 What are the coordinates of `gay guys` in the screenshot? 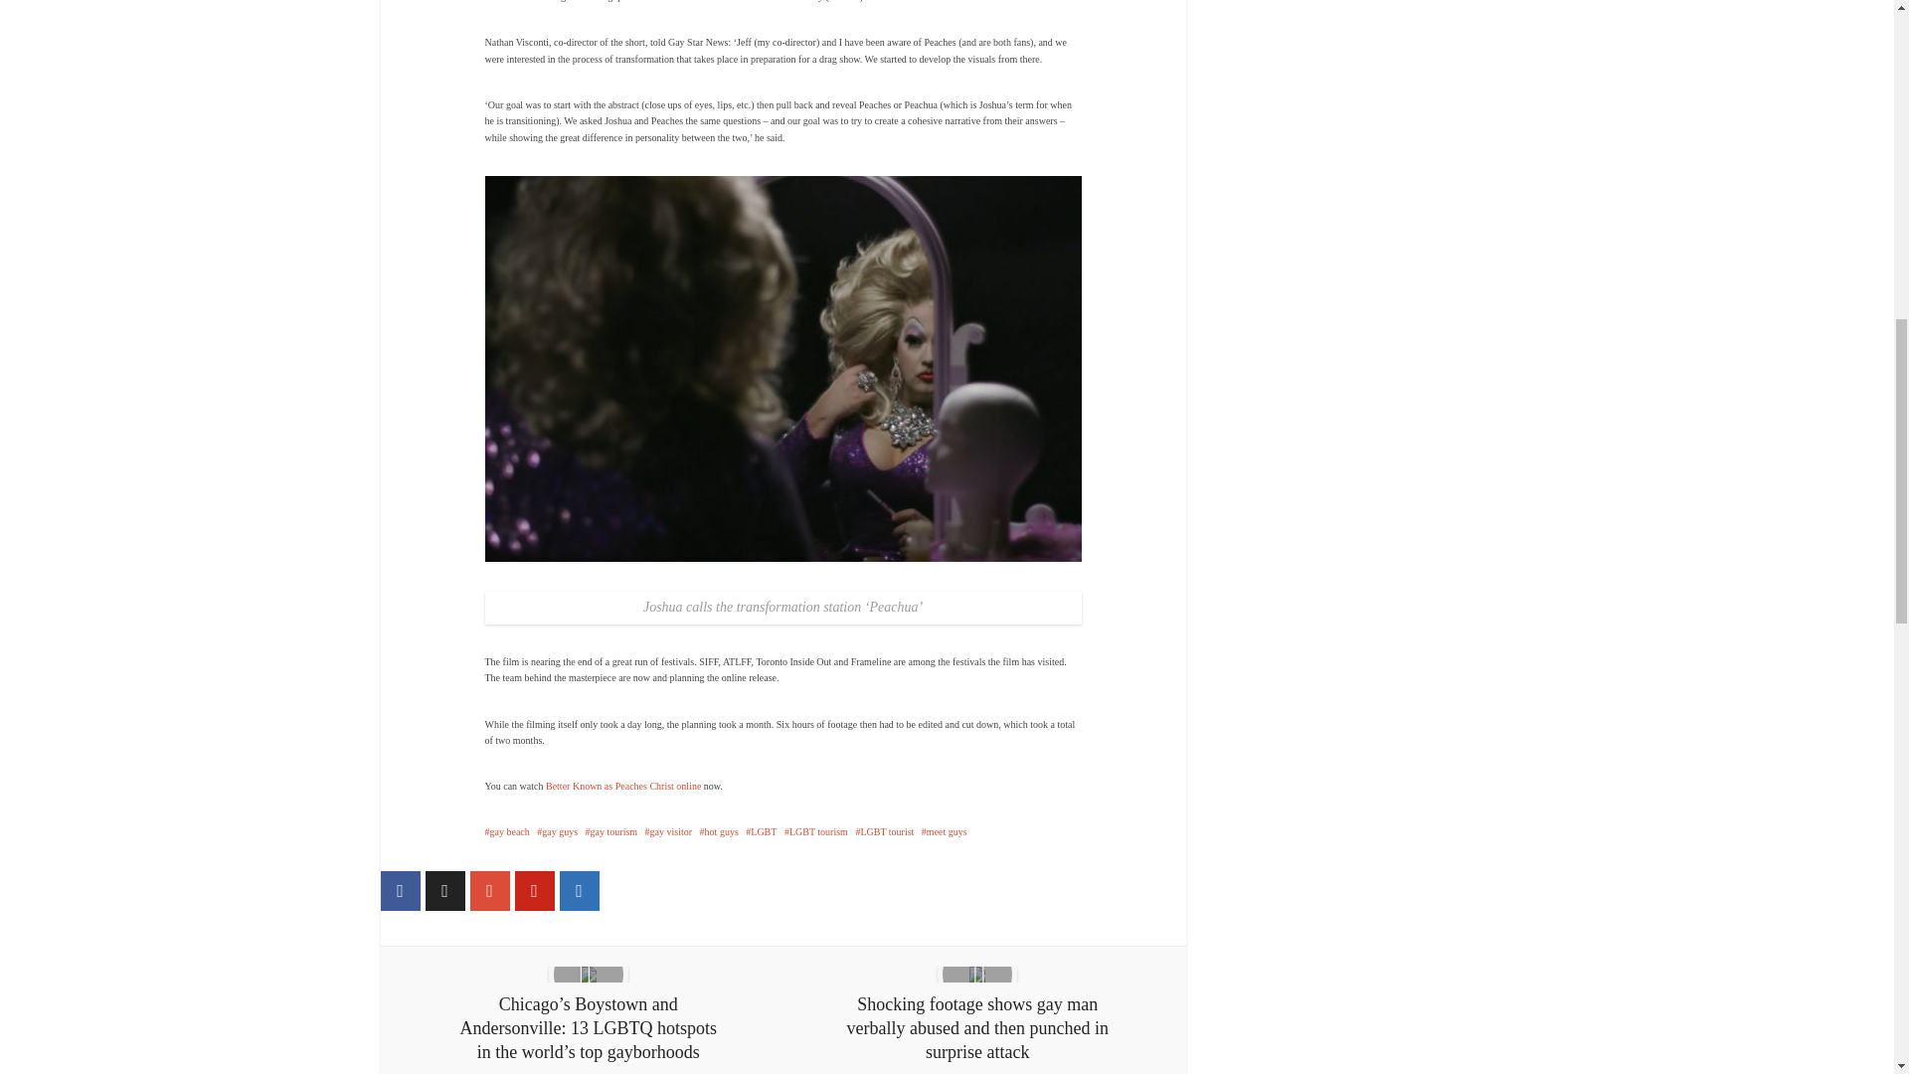 It's located at (557, 831).